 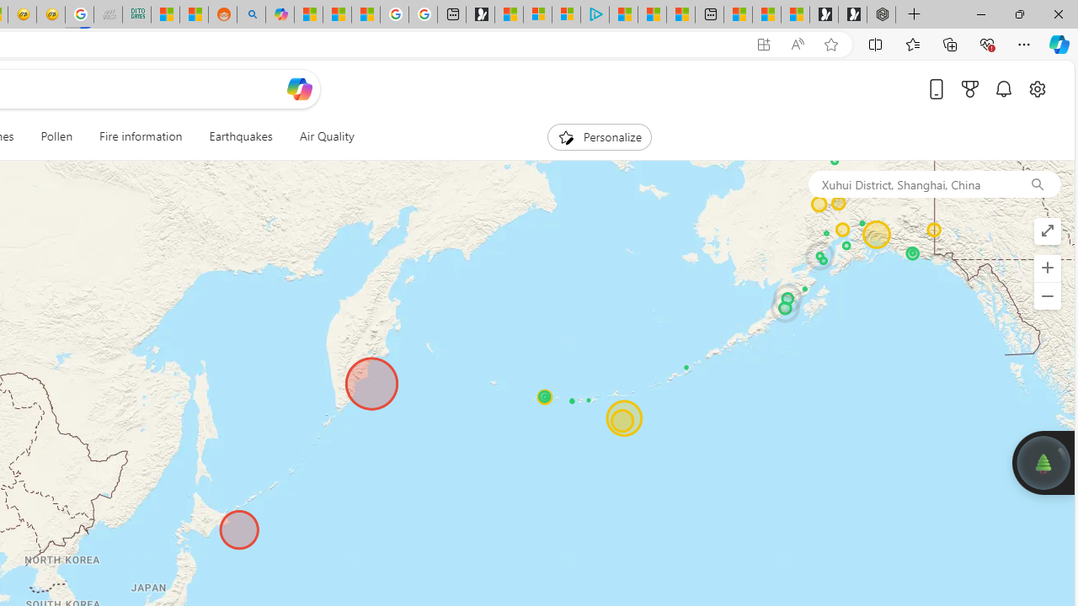 What do you see at coordinates (1024, 44) in the screenshot?
I see `Settings and more (Alt+F)` at bounding box center [1024, 44].